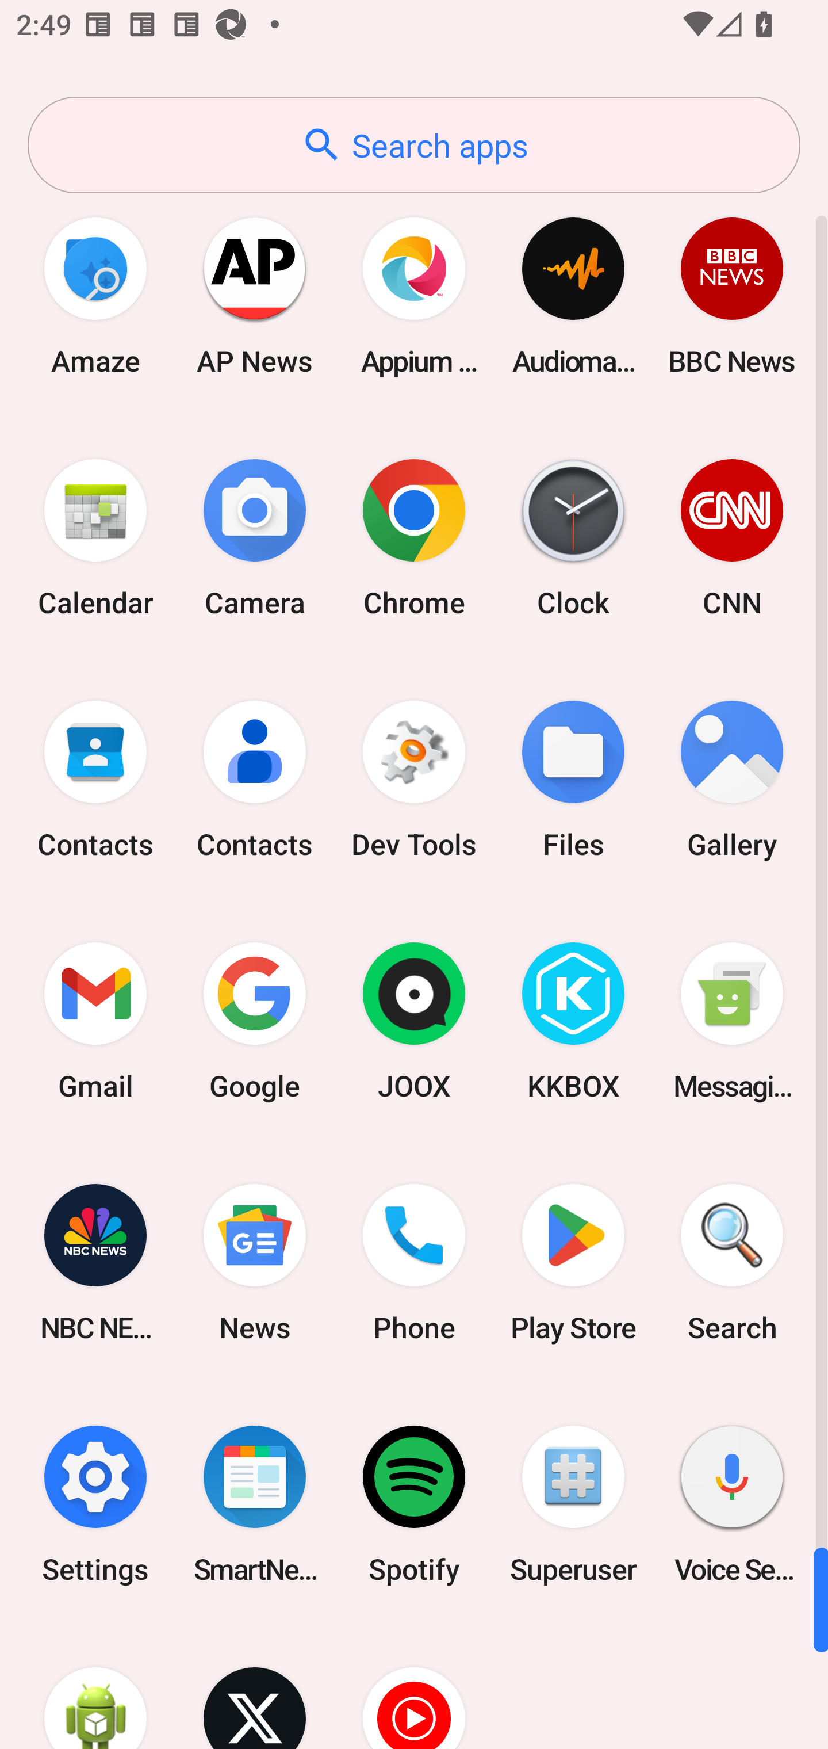 The height and width of the screenshot is (1749, 828). Describe the element at coordinates (255, 1504) in the screenshot. I see `SmartNews` at that location.